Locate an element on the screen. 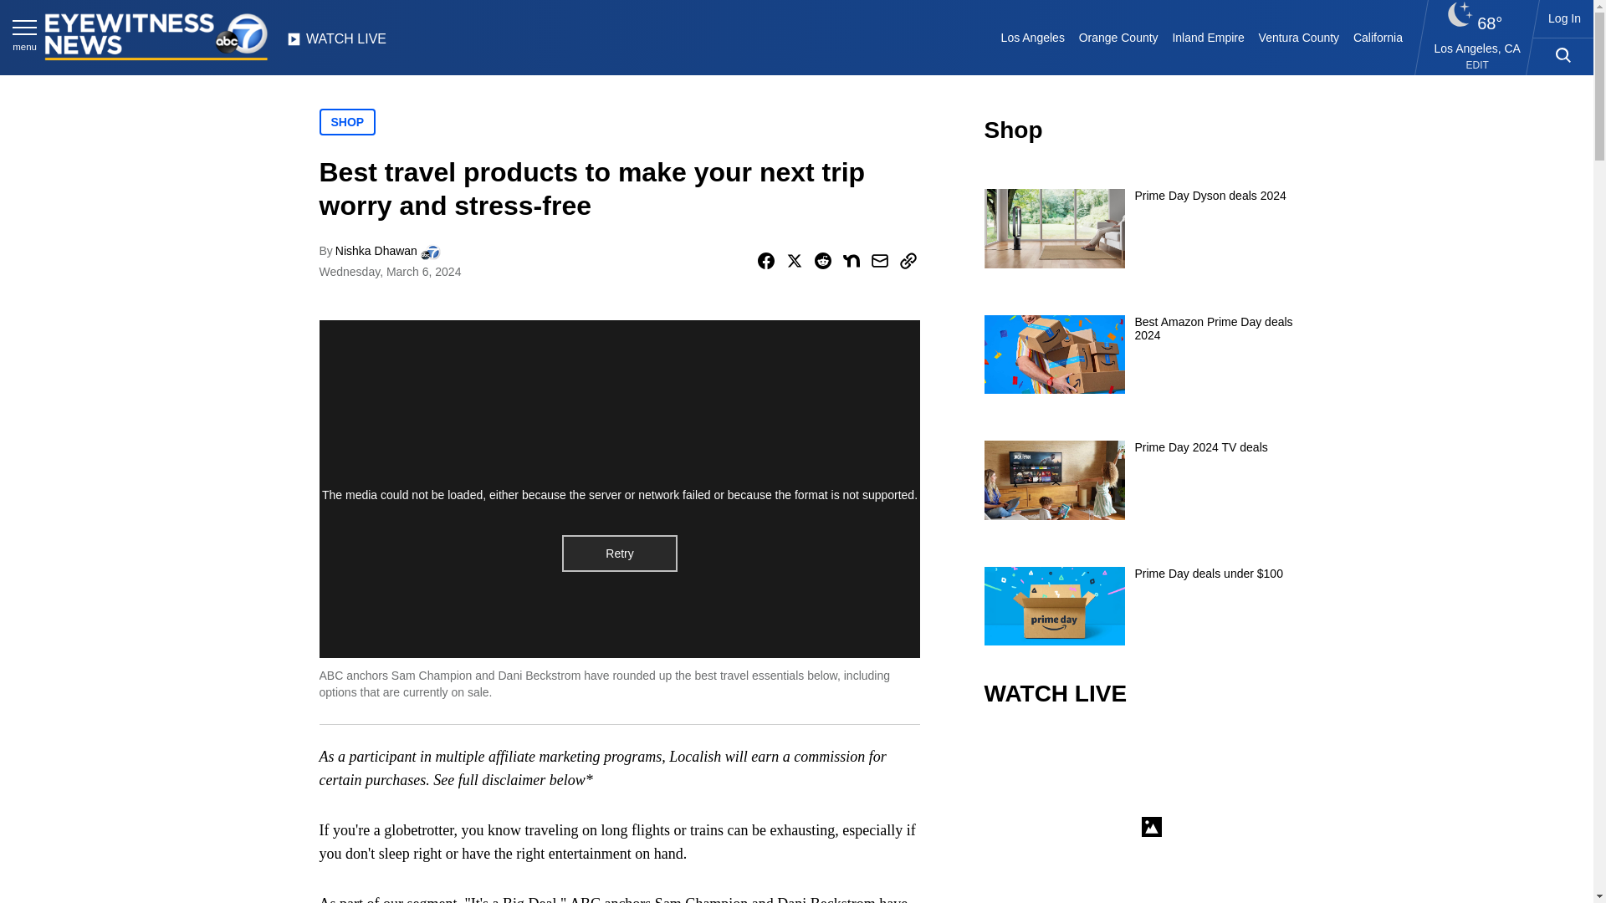  California is located at coordinates (1377, 37).